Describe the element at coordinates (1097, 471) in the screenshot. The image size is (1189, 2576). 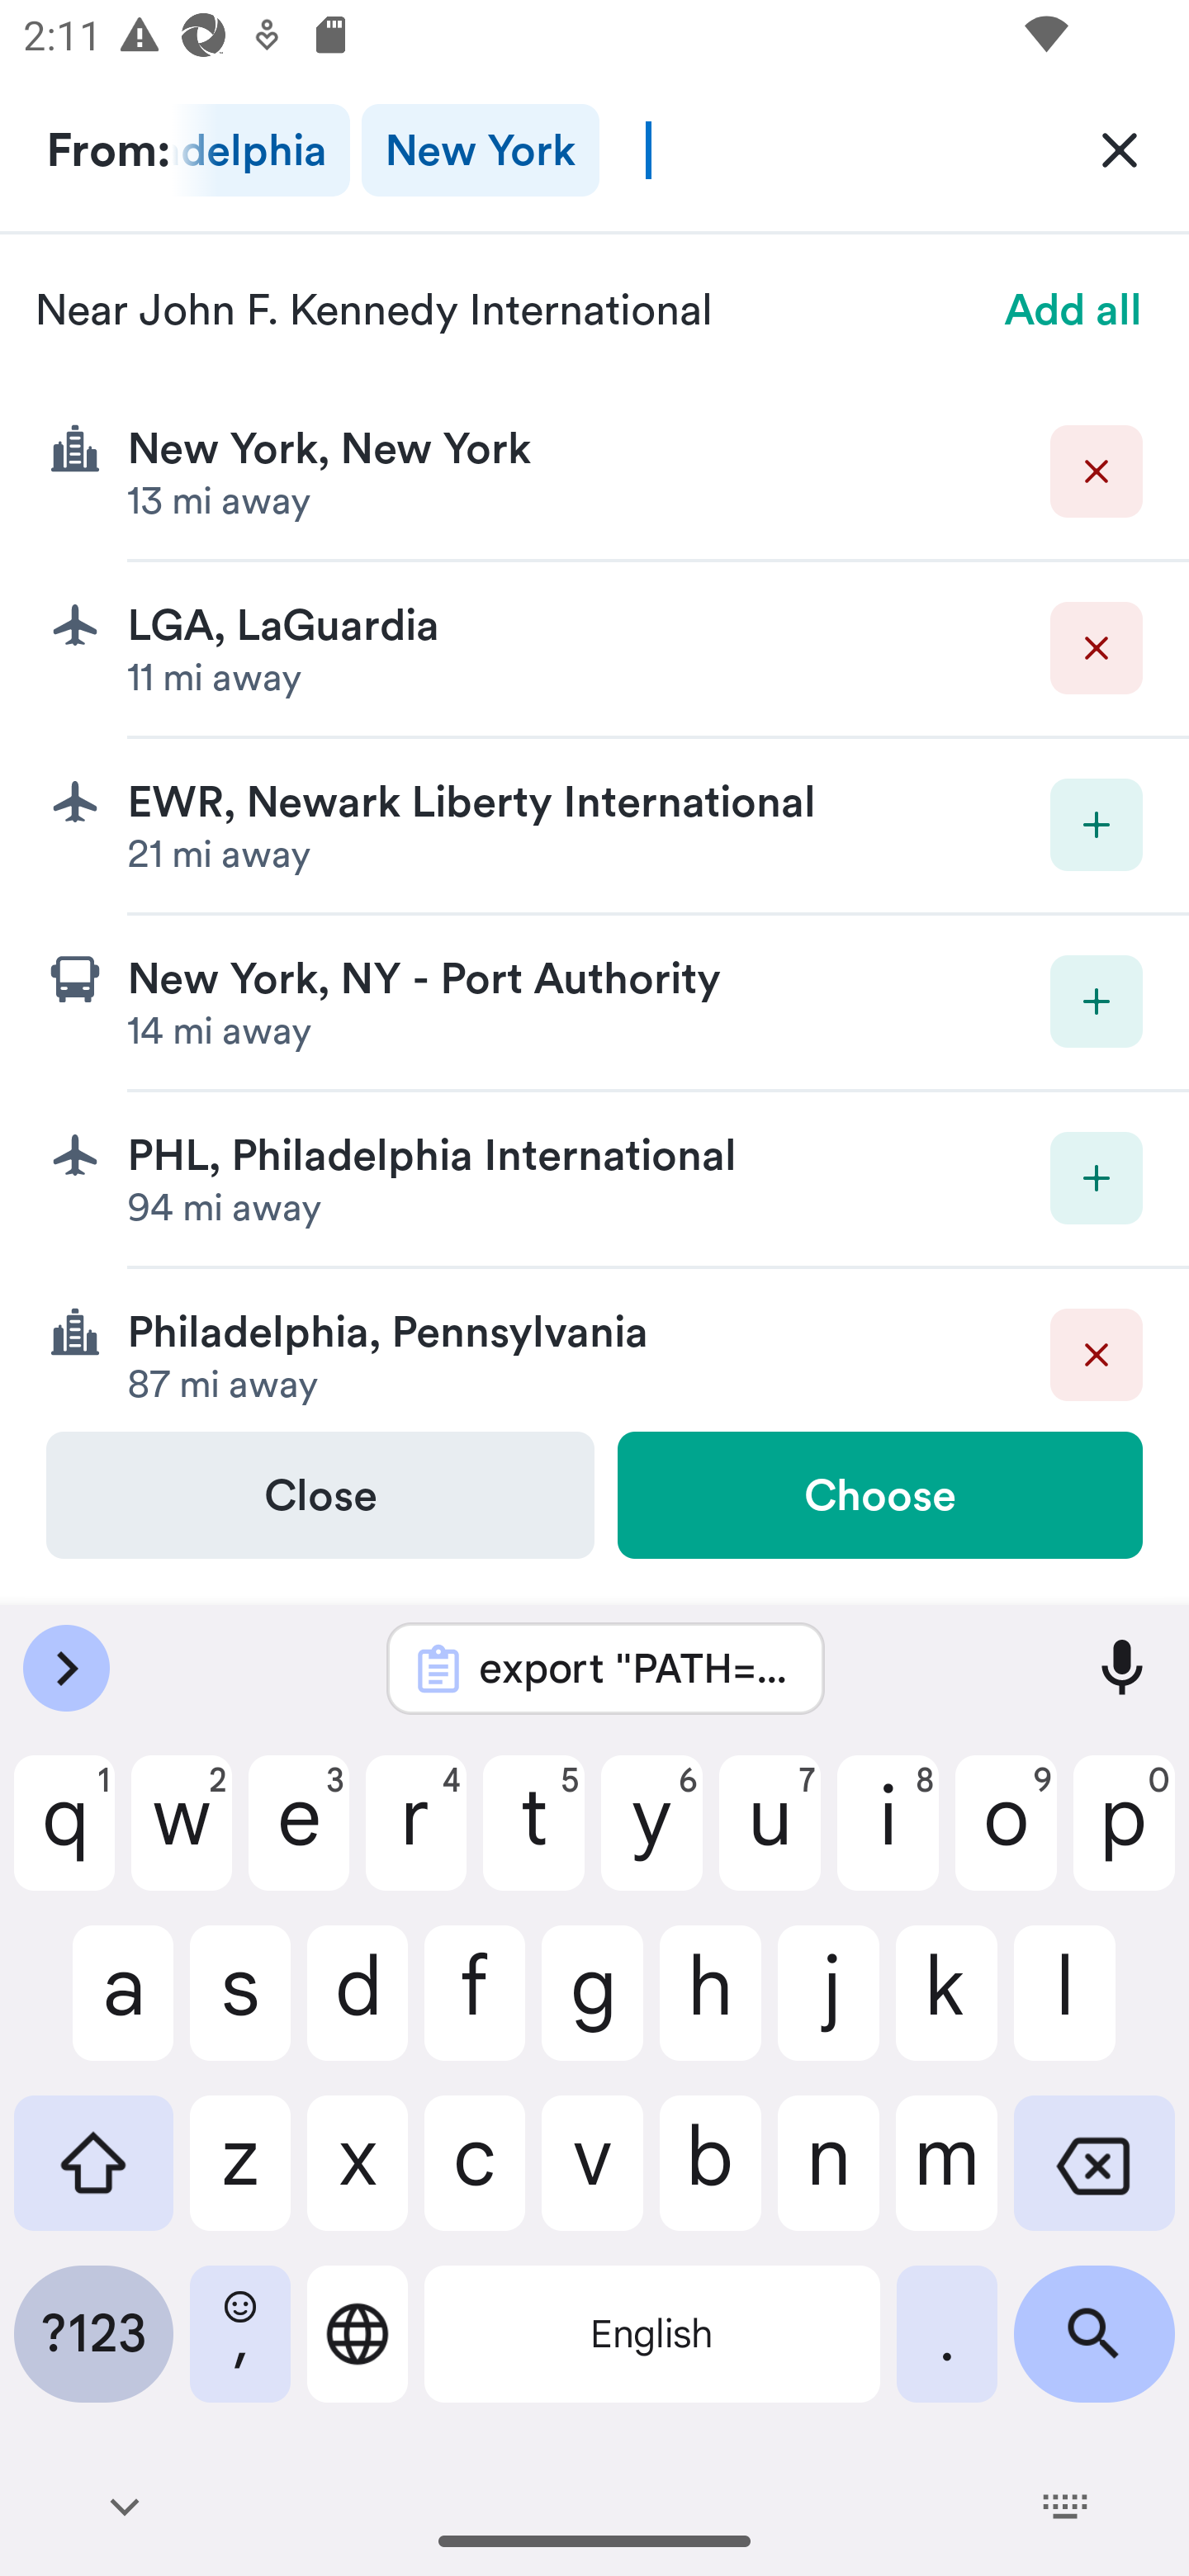
I see `Delete` at that location.